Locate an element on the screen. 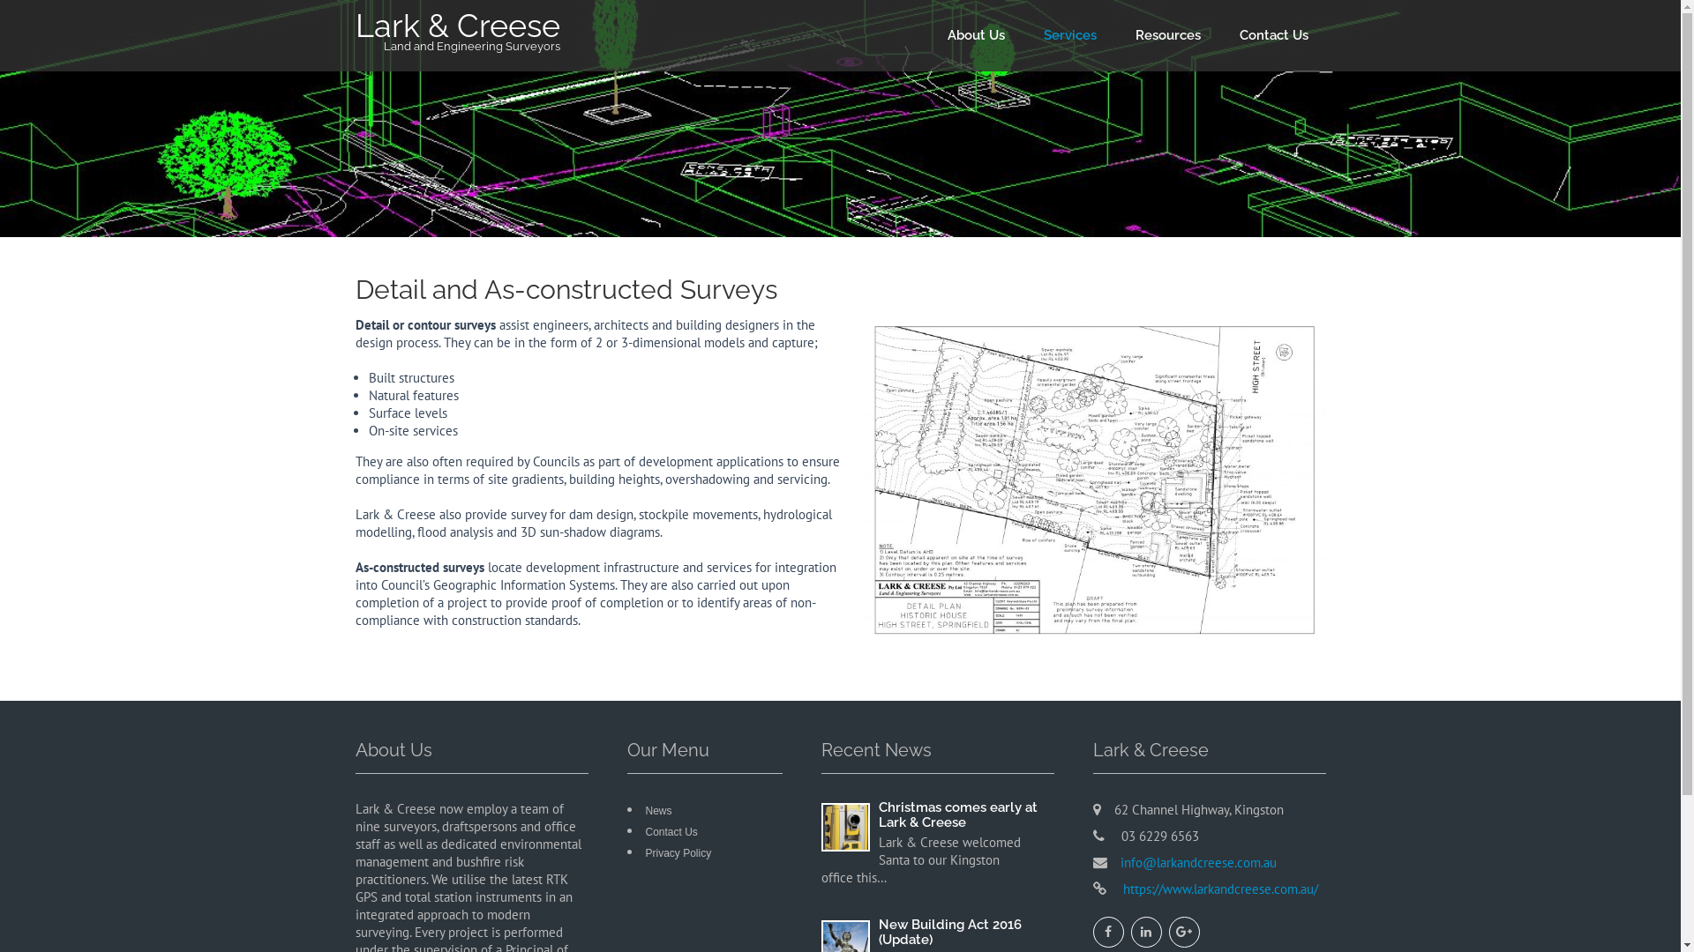  Services is located at coordinates (1069, 35).